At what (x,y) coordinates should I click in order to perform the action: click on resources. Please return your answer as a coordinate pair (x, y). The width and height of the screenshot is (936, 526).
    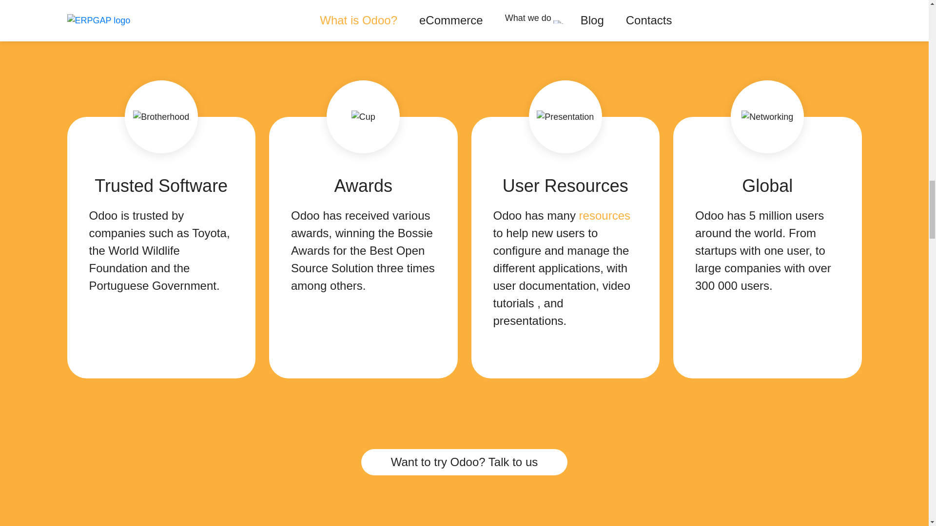
    Looking at the image, I should click on (604, 215).